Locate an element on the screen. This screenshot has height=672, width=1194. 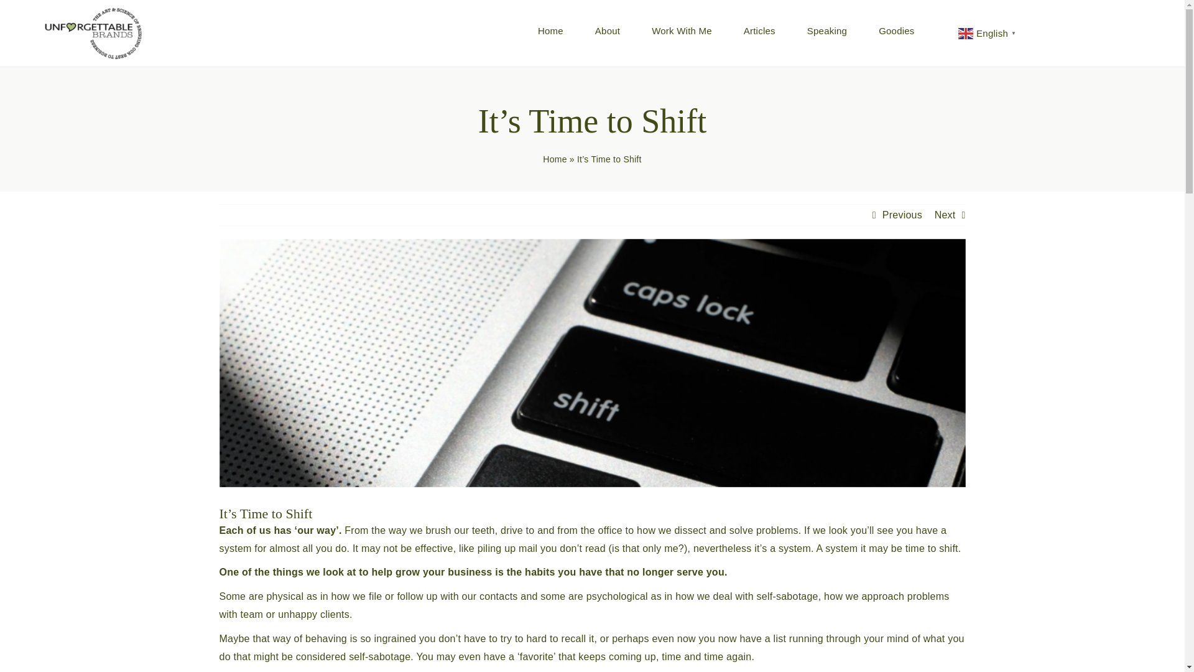
Home is located at coordinates (551, 31).